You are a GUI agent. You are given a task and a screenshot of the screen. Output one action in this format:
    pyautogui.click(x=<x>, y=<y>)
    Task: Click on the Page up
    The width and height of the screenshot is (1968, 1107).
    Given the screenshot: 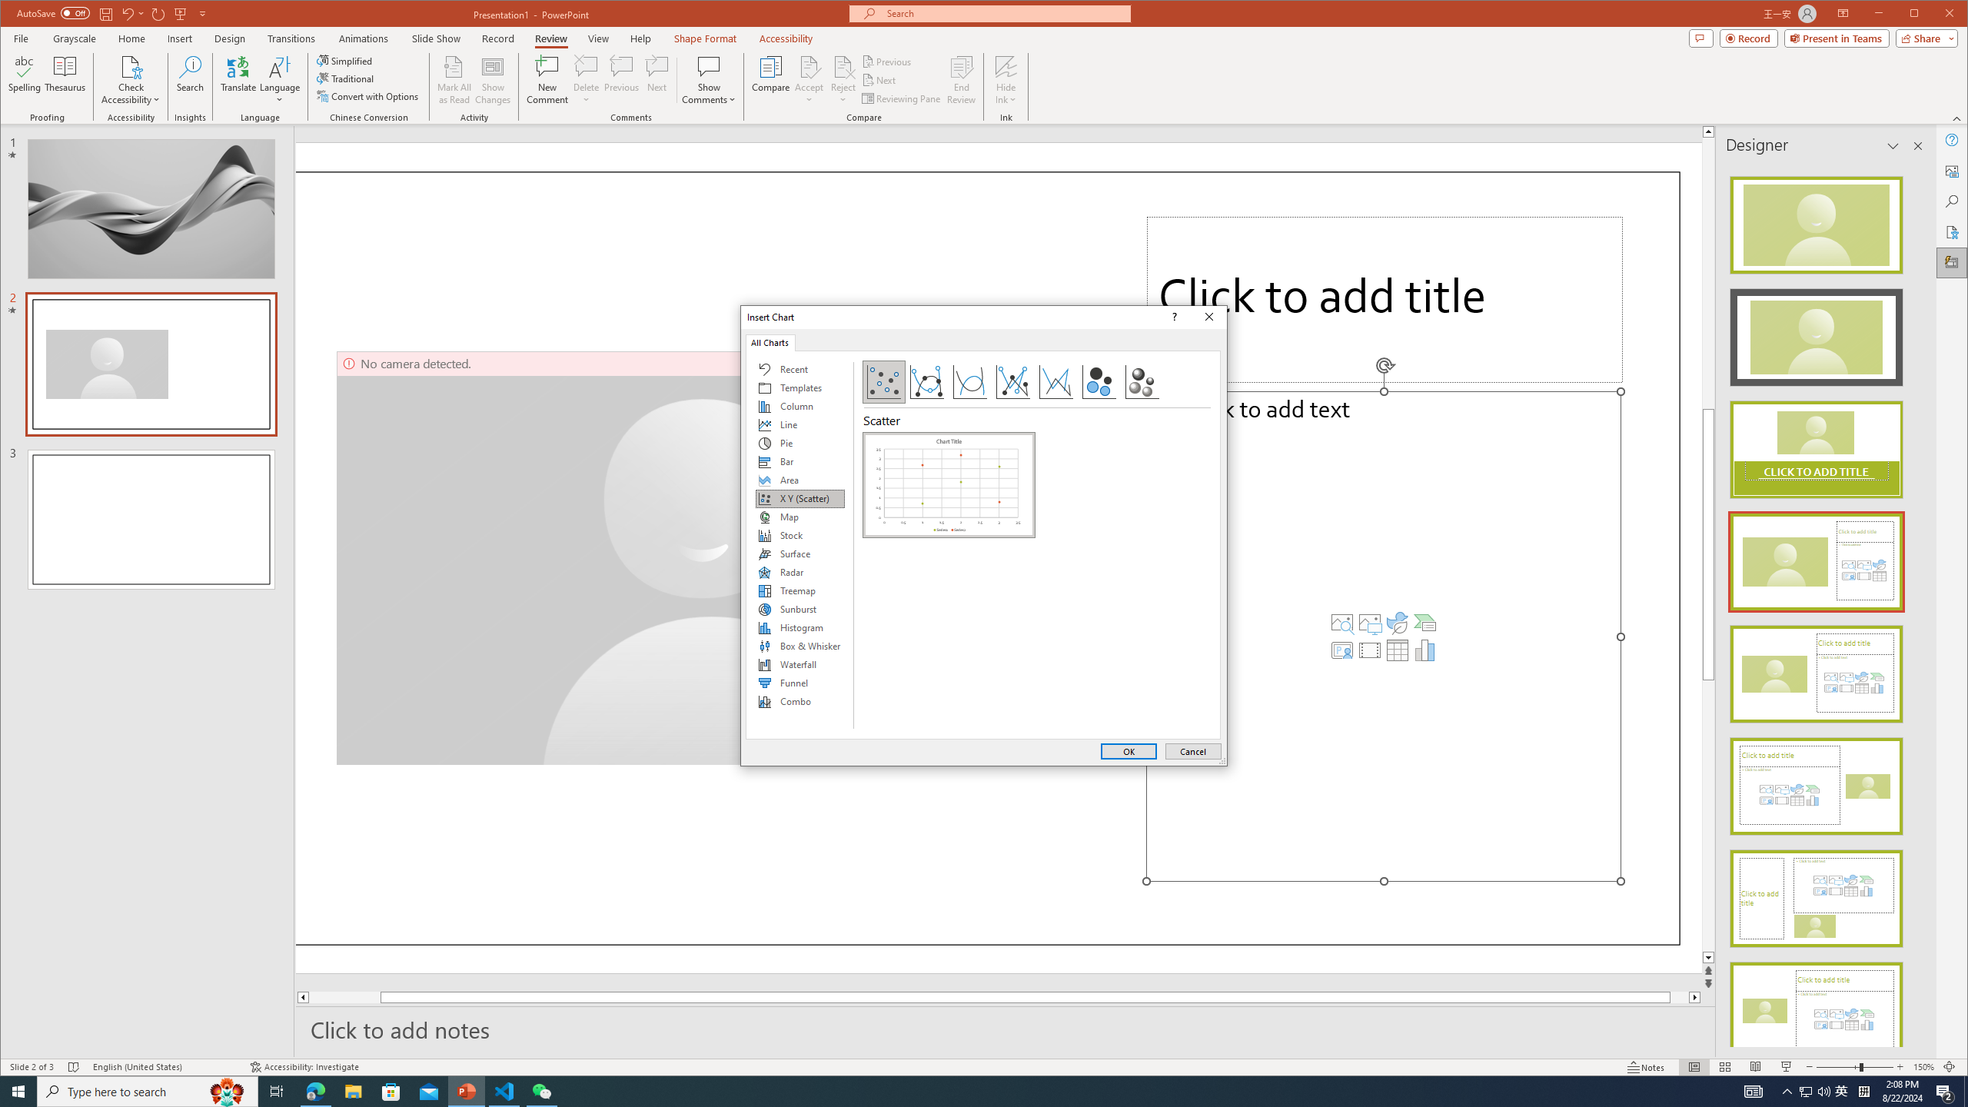 What is the action you would take?
    pyautogui.click(x=1708, y=272)
    